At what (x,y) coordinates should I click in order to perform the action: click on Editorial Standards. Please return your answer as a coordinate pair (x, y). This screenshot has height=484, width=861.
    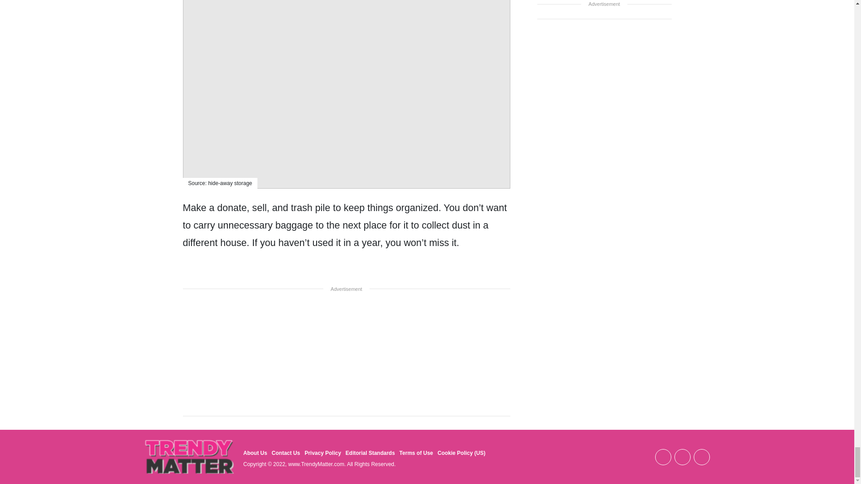
    Looking at the image, I should click on (370, 453).